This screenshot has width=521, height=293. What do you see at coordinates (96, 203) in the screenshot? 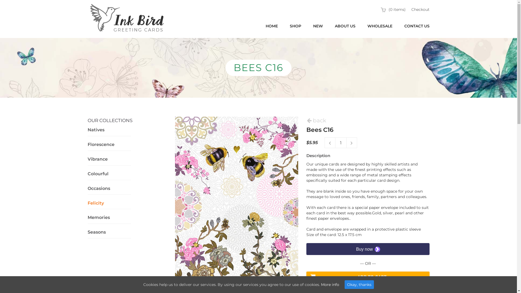
I see `Felicity` at bounding box center [96, 203].